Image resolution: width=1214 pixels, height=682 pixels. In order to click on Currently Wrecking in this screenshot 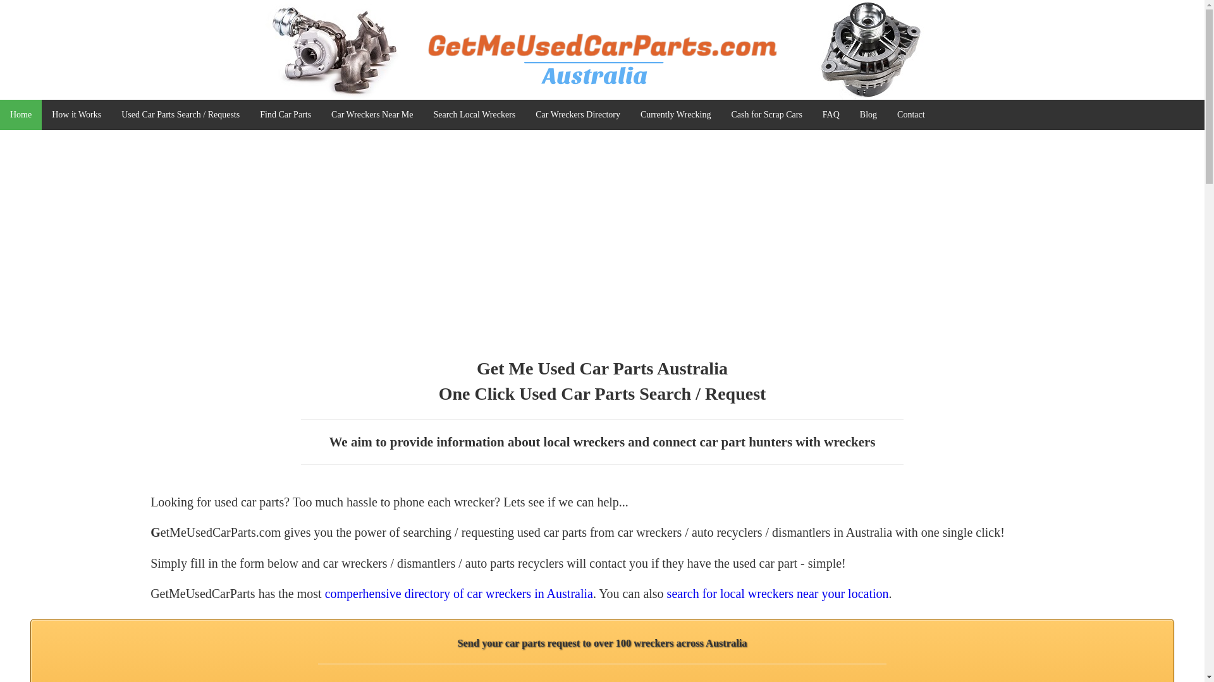, I will do `click(676, 115)`.